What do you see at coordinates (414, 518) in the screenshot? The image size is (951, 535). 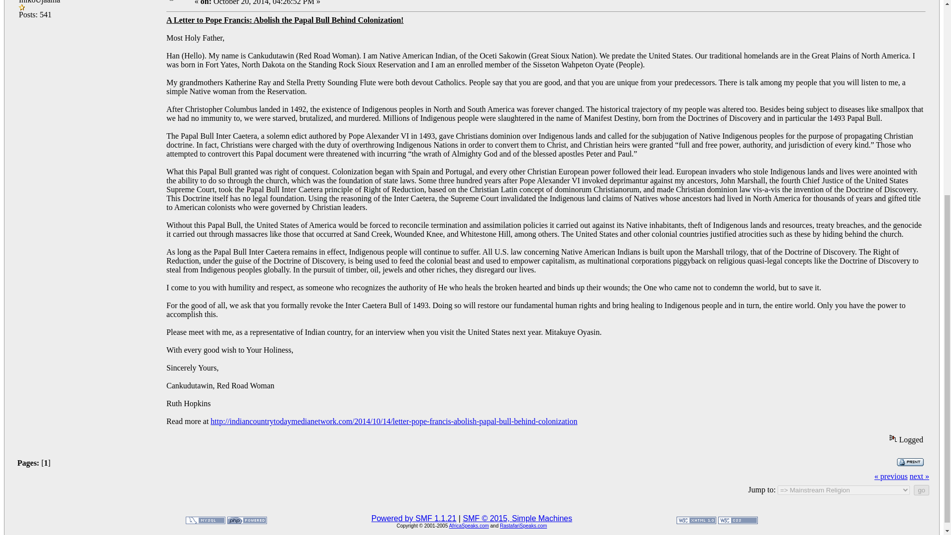 I see `Simple Machines Forum` at bounding box center [414, 518].